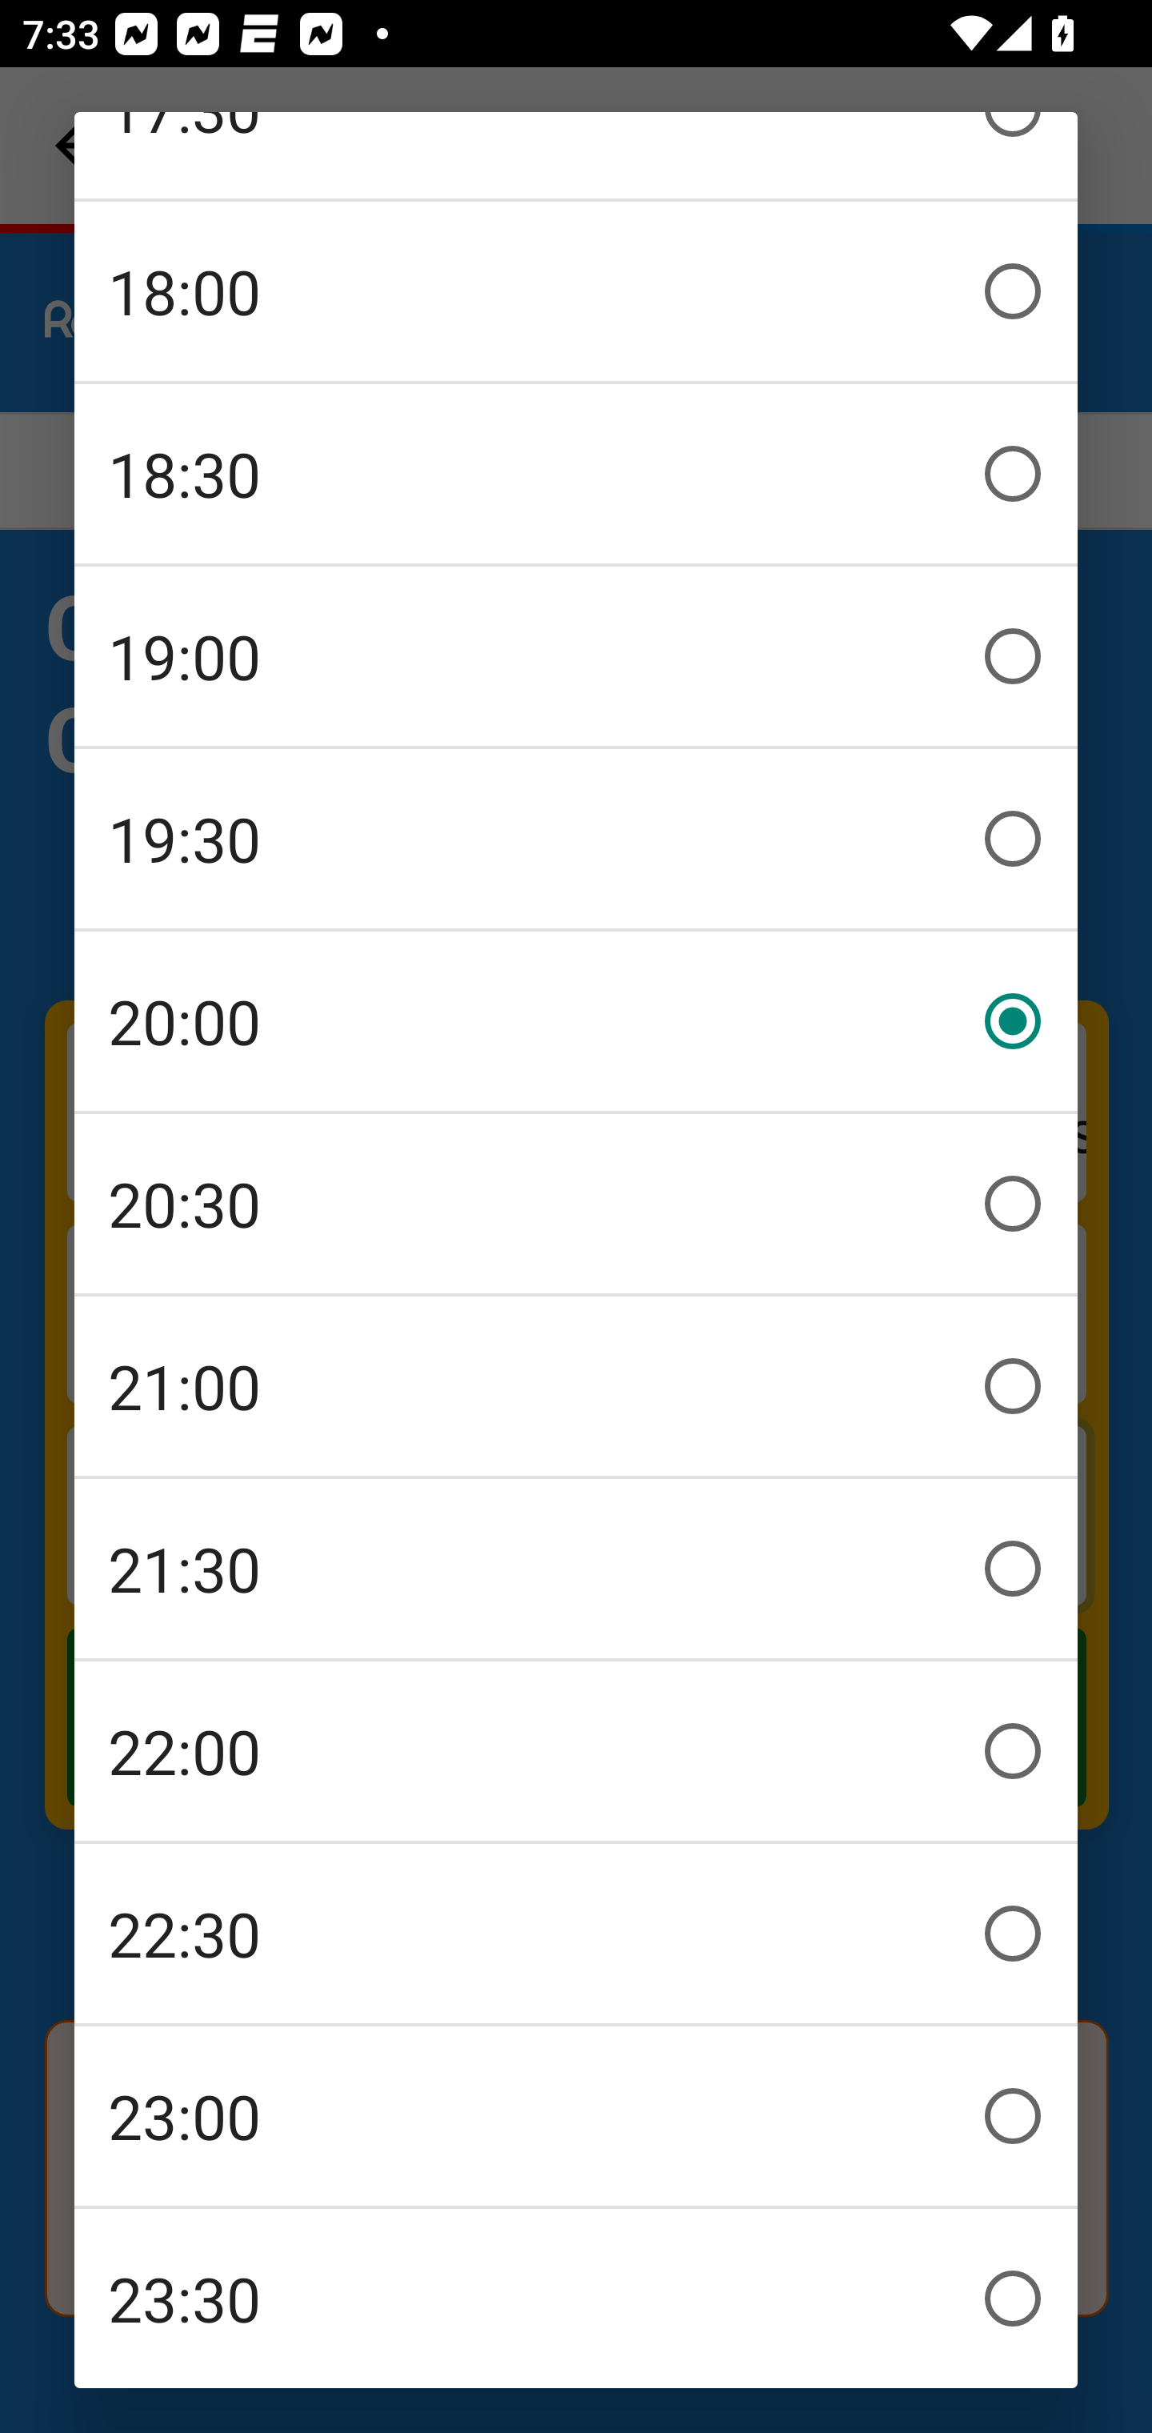 The height and width of the screenshot is (2433, 1152). Describe the element at coordinates (576, 1569) in the screenshot. I see `21:30` at that location.